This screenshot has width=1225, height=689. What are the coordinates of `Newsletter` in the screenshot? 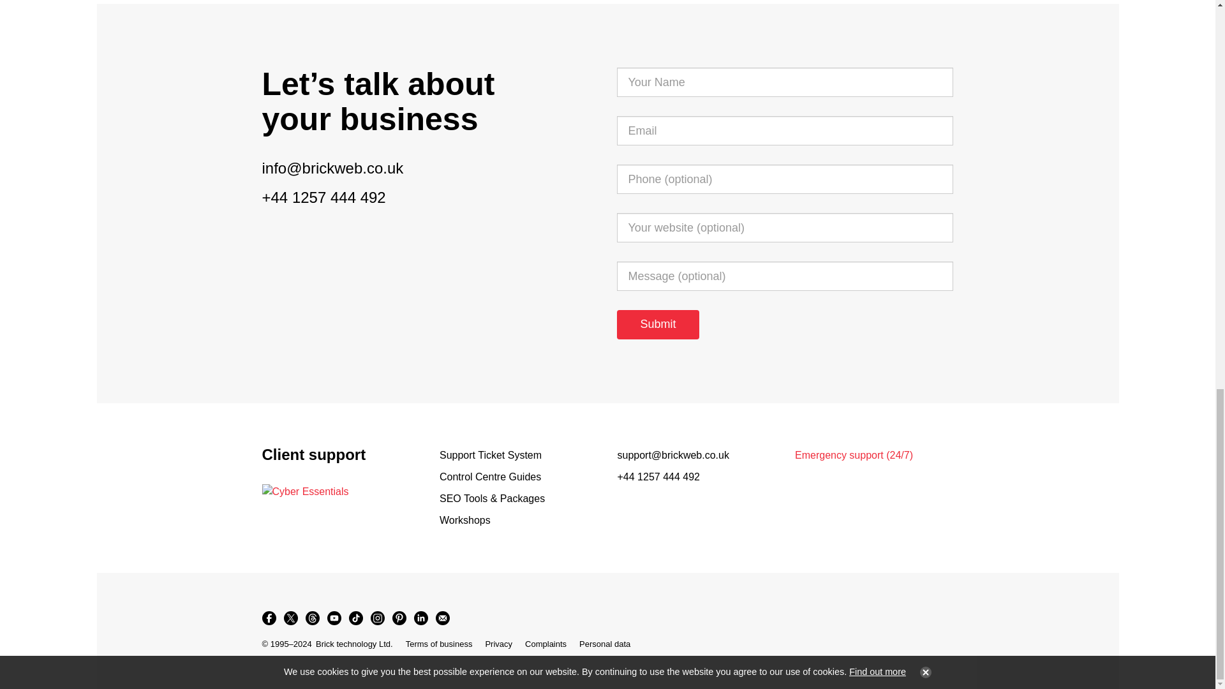 It's located at (442, 618).